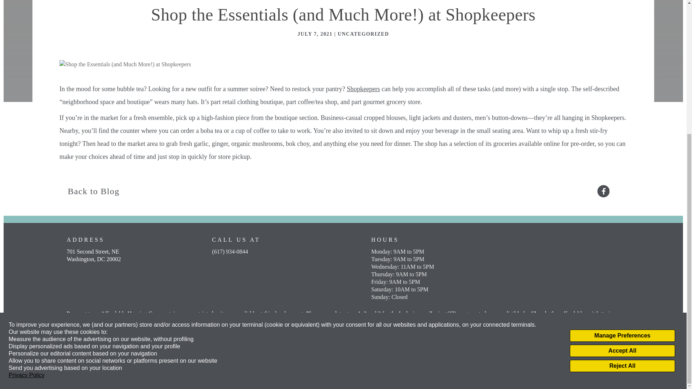  I want to click on Reject All, so click(622, 165).